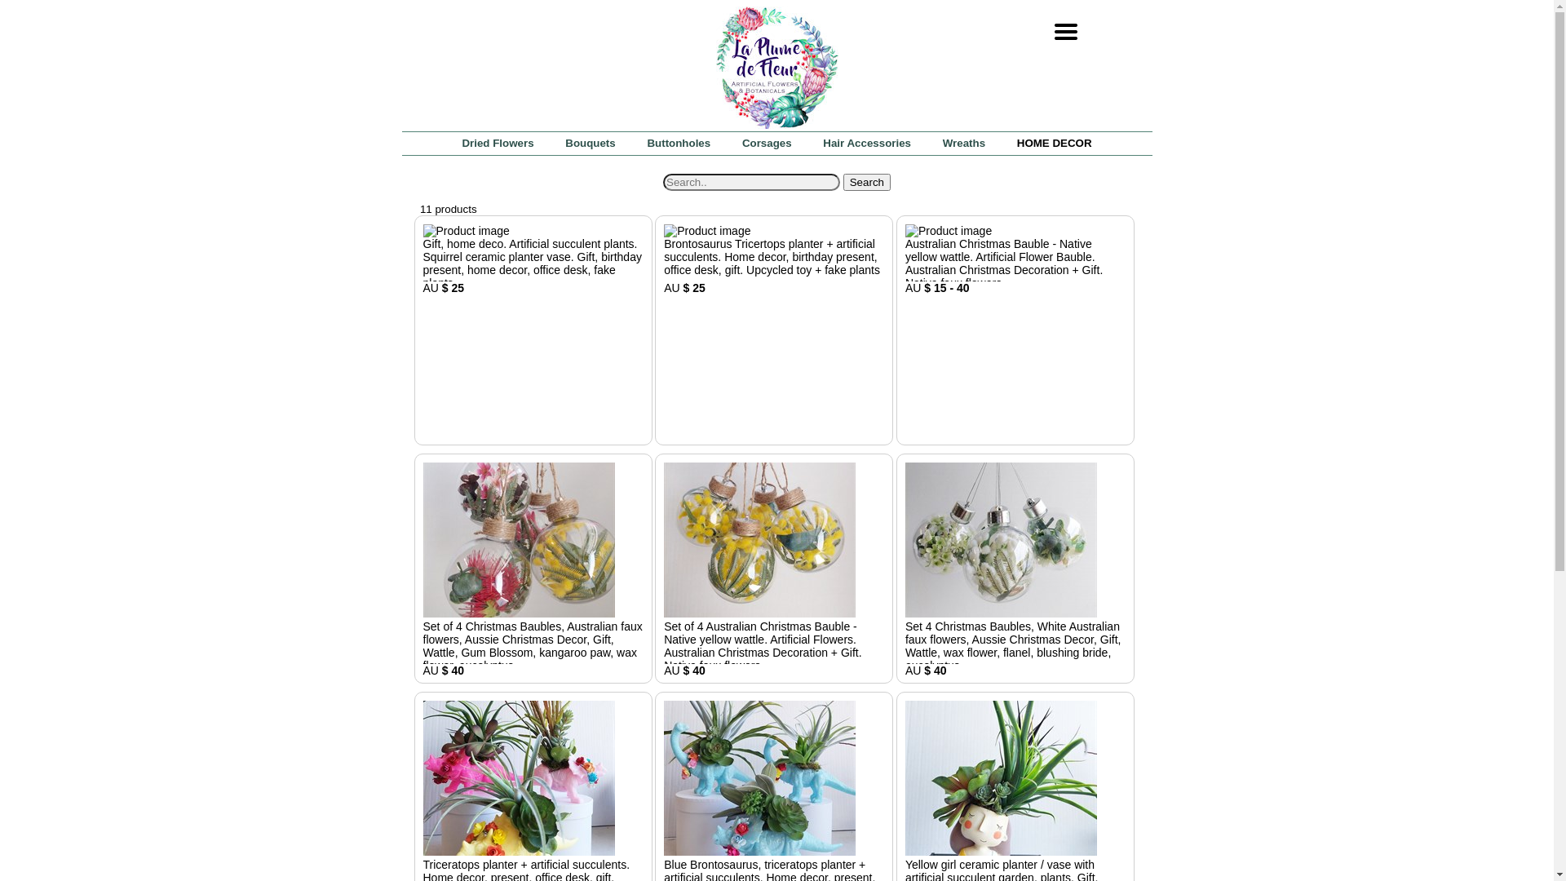  What do you see at coordinates (777, 126) in the screenshot?
I see `Home` at bounding box center [777, 126].